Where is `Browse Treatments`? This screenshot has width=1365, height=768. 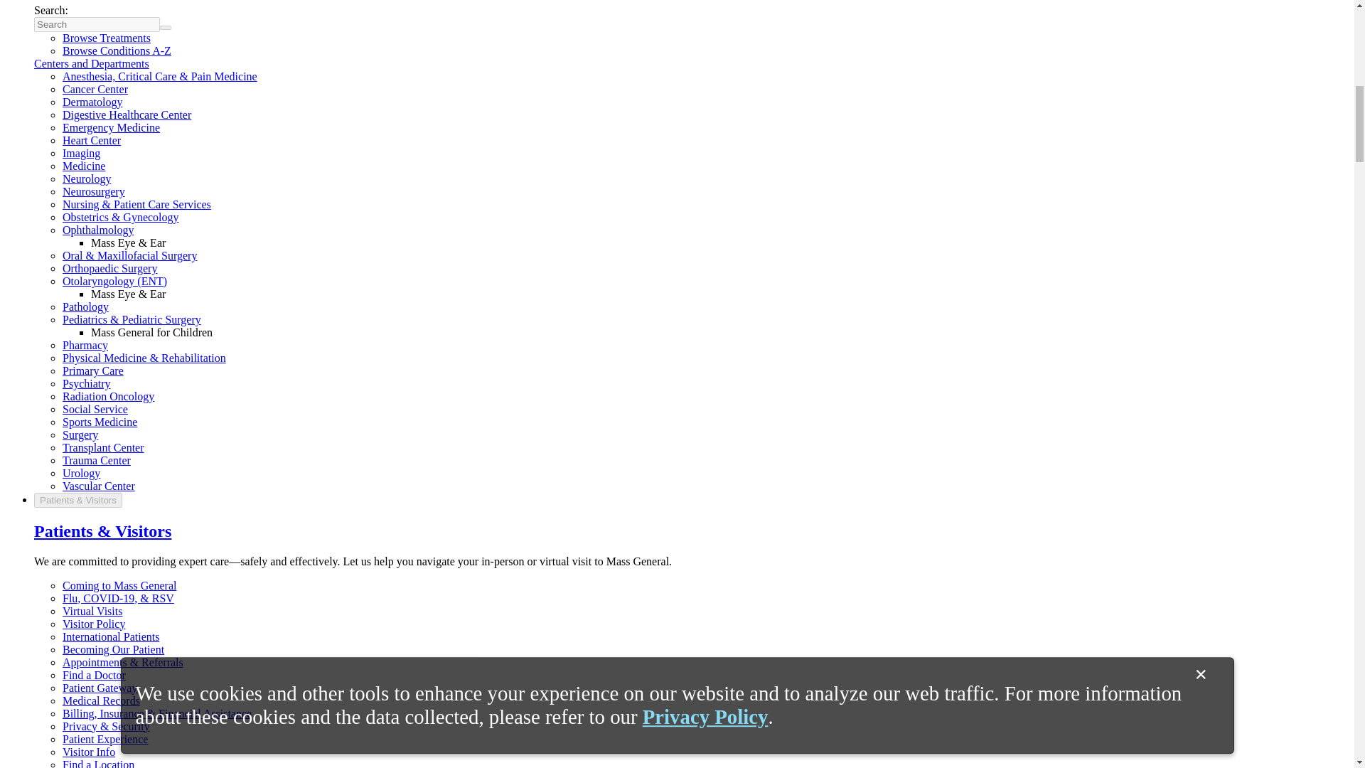
Browse Treatments is located at coordinates (107, 38).